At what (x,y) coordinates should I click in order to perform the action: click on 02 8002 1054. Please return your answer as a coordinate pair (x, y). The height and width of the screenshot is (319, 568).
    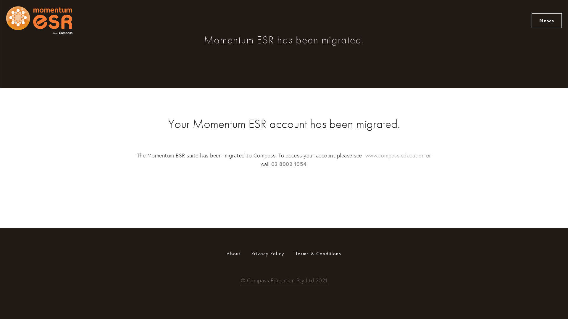
    Looking at the image, I should click on (289, 164).